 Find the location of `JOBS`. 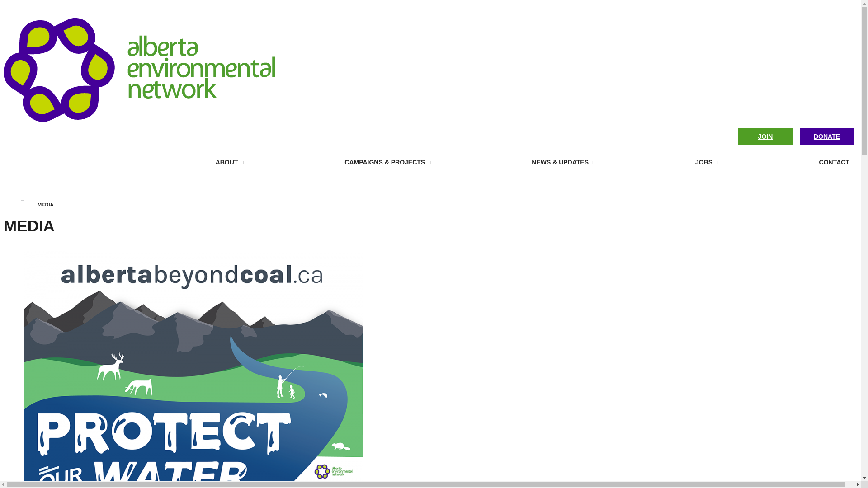

JOBS is located at coordinates (663, 163).